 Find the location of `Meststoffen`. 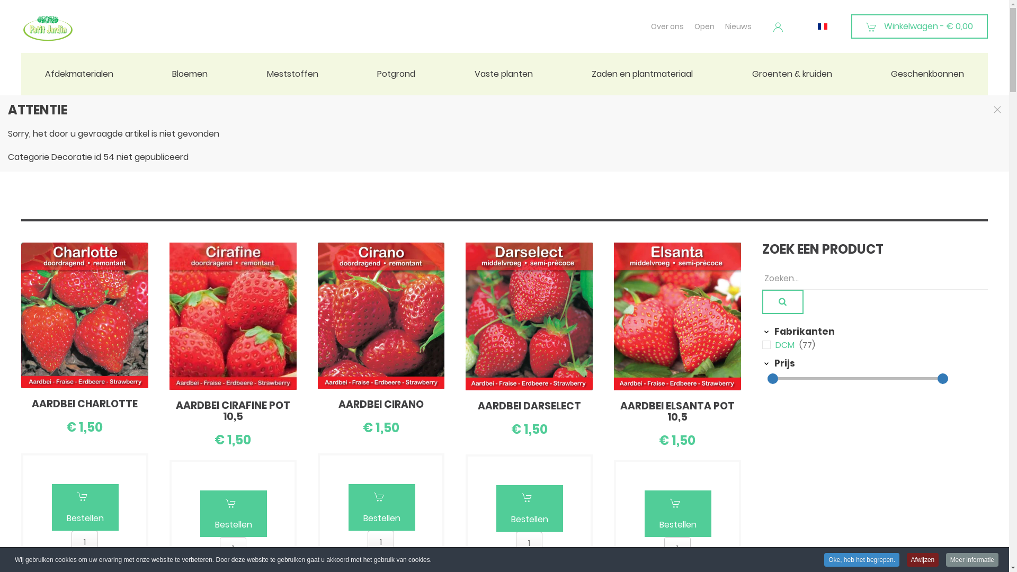

Meststoffen is located at coordinates (292, 74).